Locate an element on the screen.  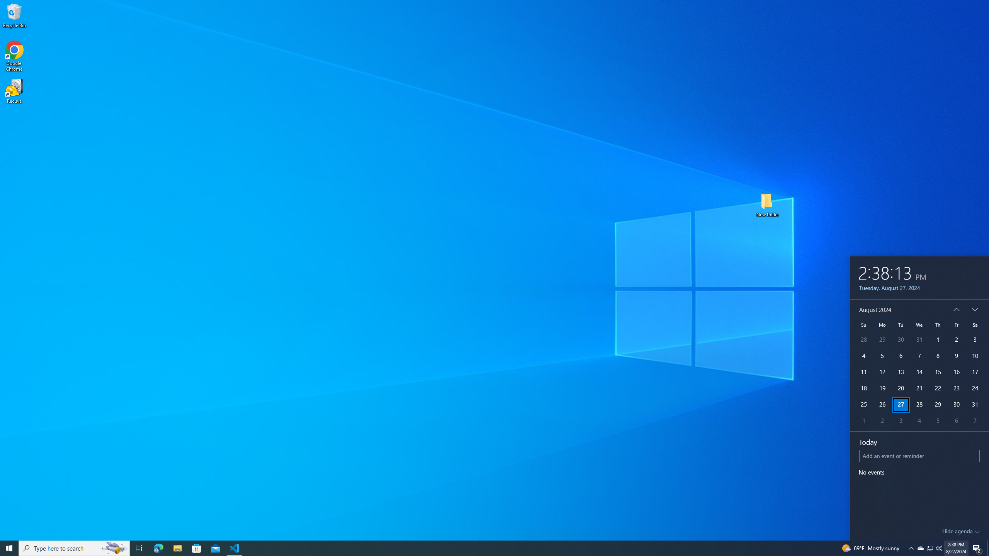
AutomationID: ClockCalendar is located at coordinates (919, 365).